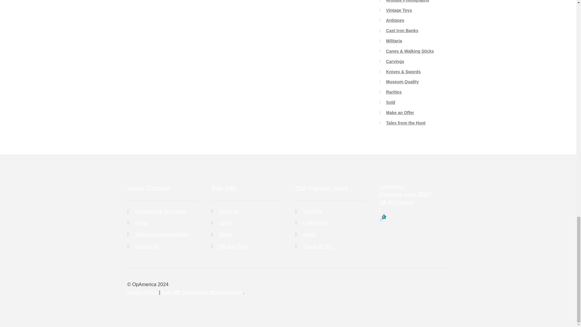  I want to click on WooCommerce - The Best eCommerce Platform for WordPress, so click(202, 292).